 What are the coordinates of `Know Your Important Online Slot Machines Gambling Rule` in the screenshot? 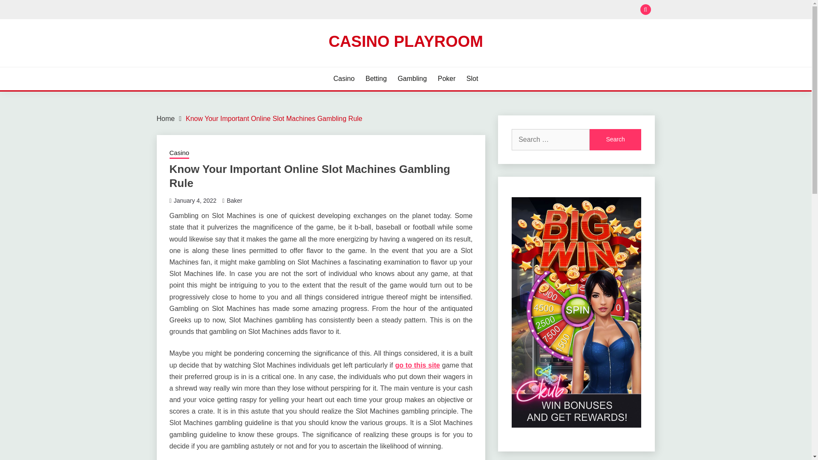 It's located at (274, 118).